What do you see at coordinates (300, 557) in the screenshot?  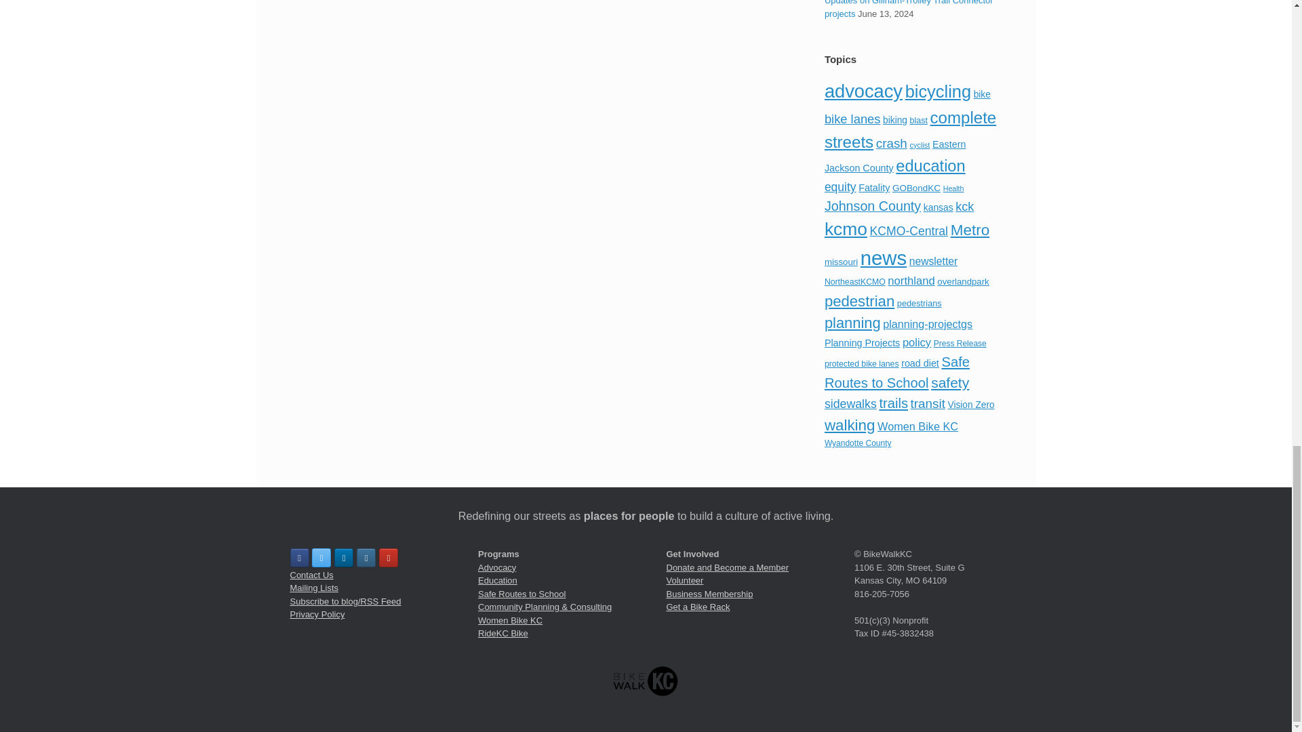 I see `BikeWalkKC on Facebook` at bounding box center [300, 557].